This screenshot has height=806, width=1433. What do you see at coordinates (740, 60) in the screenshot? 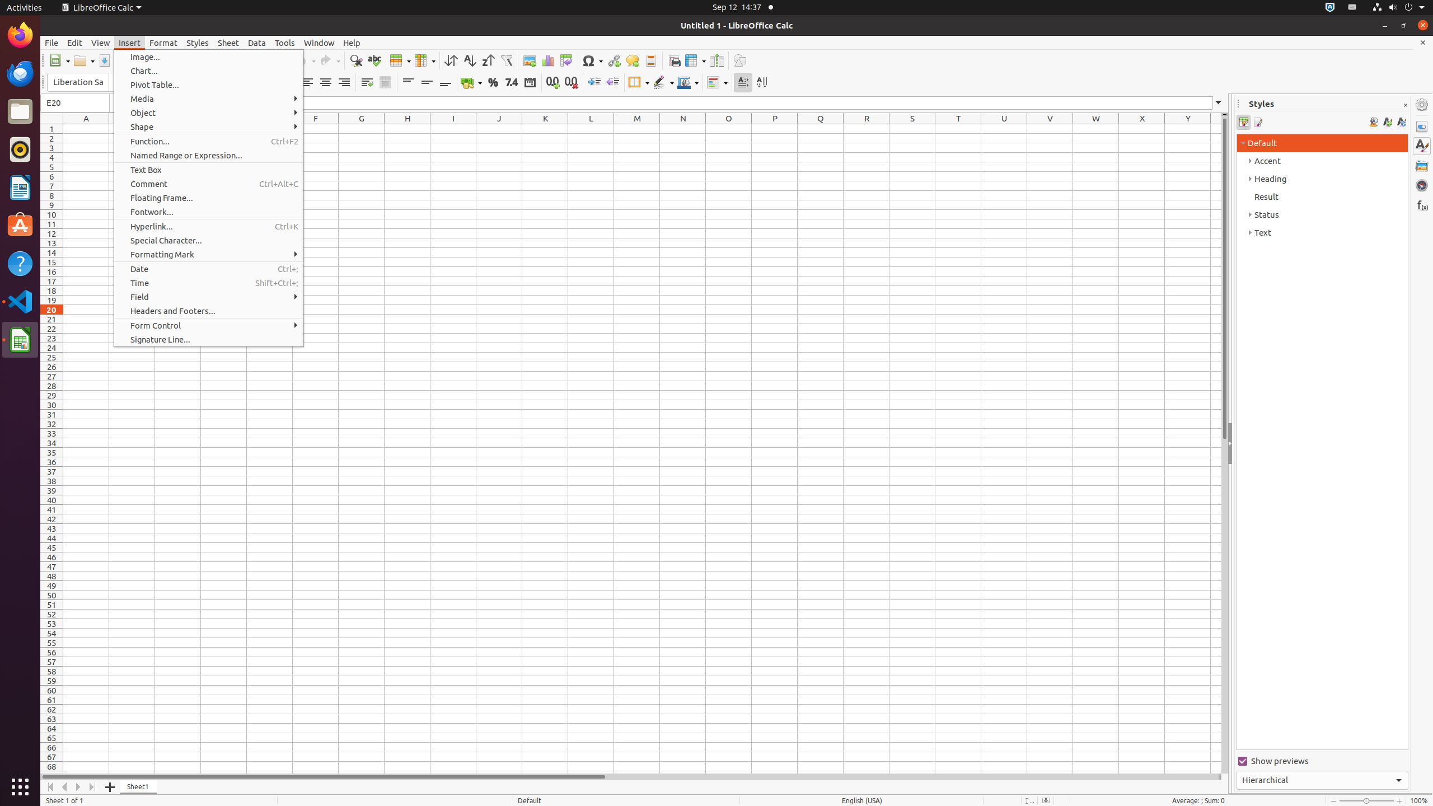
I see `Draw Functions` at bounding box center [740, 60].